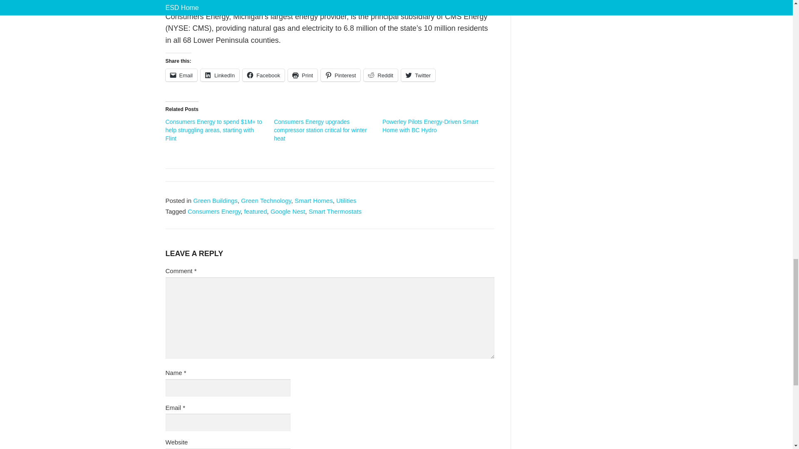  What do you see at coordinates (288, 211) in the screenshot?
I see `Google Nest` at bounding box center [288, 211].